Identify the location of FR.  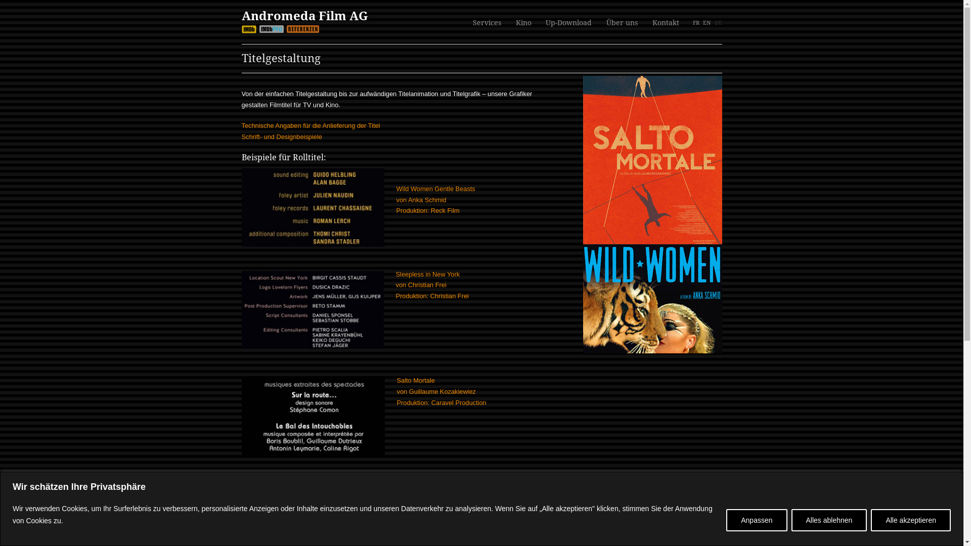
(696, 23).